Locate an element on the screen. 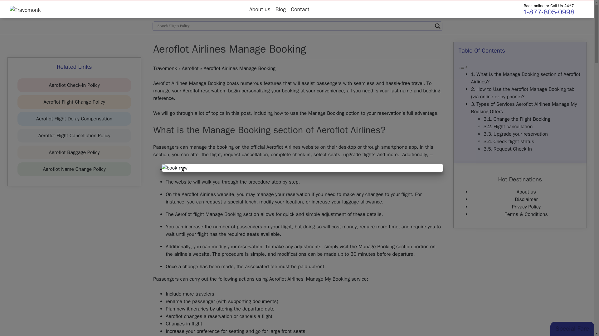 The width and height of the screenshot is (599, 336). Blog is located at coordinates (280, 9).